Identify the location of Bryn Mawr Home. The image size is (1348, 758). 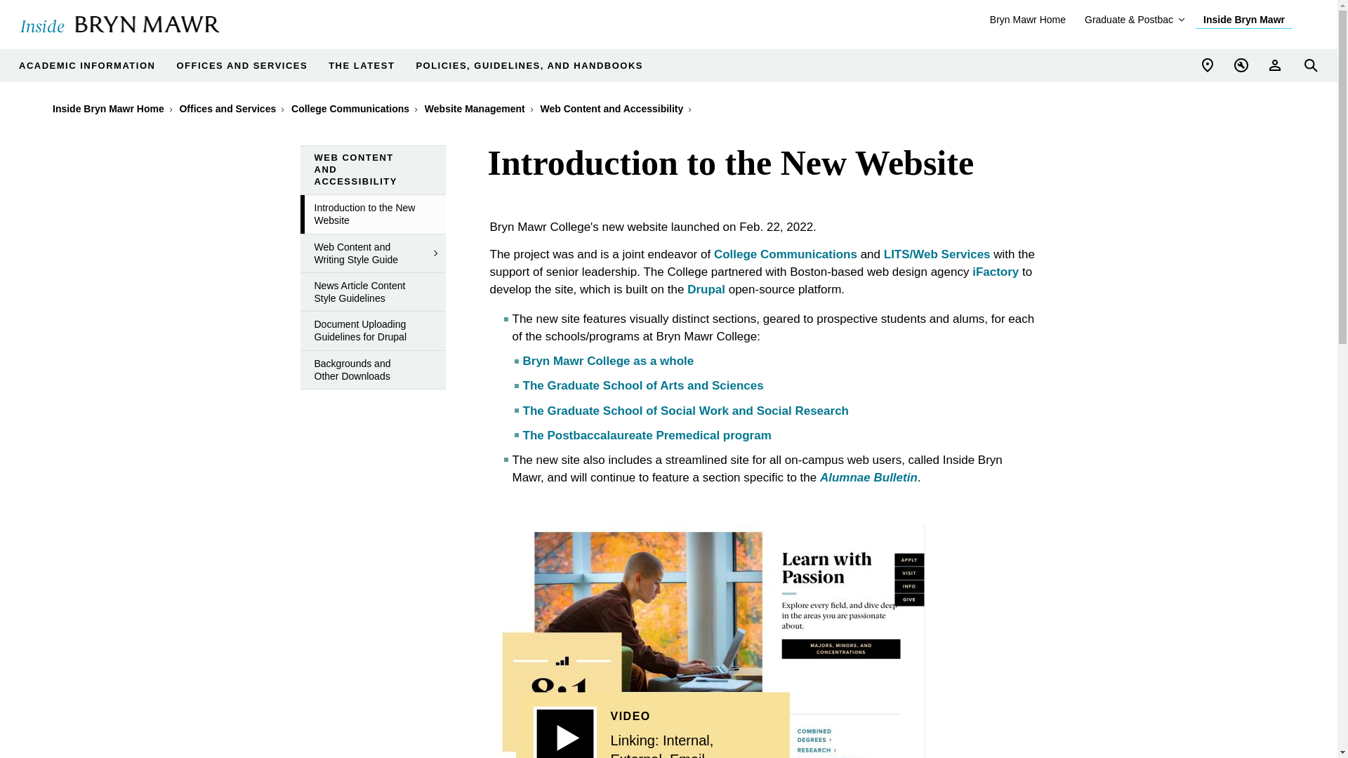
(1028, 20).